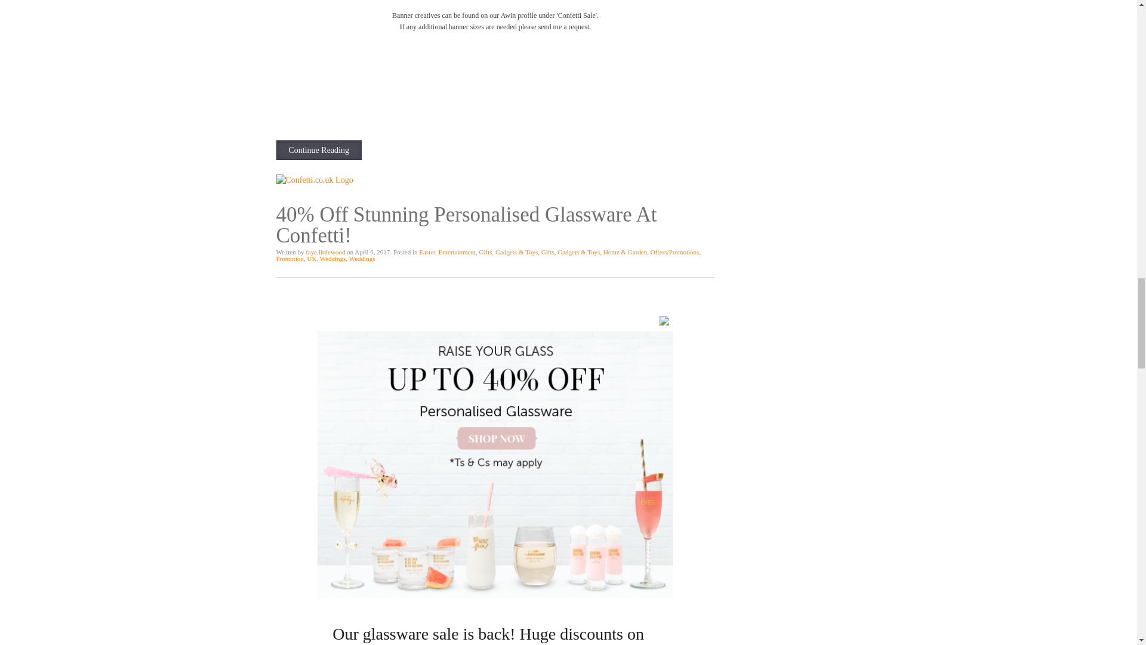 The width and height of the screenshot is (1146, 645). What do you see at coordinates (319, 150) in the screenshot?
I see `Continue Reading` at bounding box center [319, 150].